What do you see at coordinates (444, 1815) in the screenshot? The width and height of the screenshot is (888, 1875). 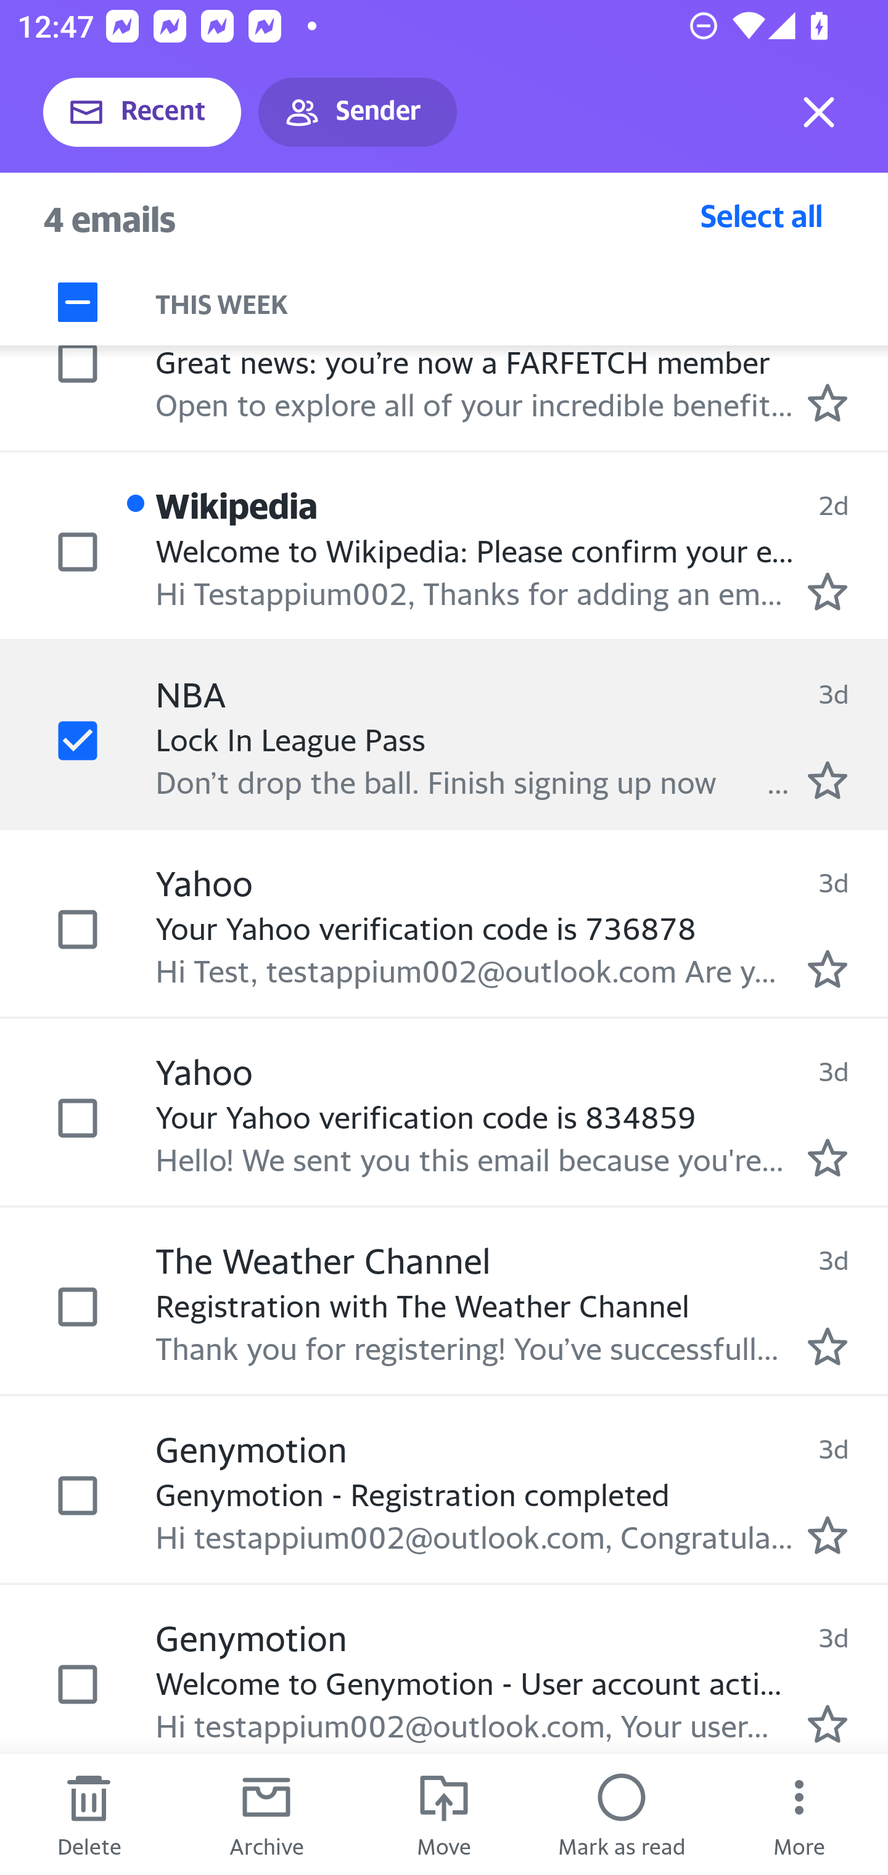 I see `Move` at bounding box center [444, 1815].